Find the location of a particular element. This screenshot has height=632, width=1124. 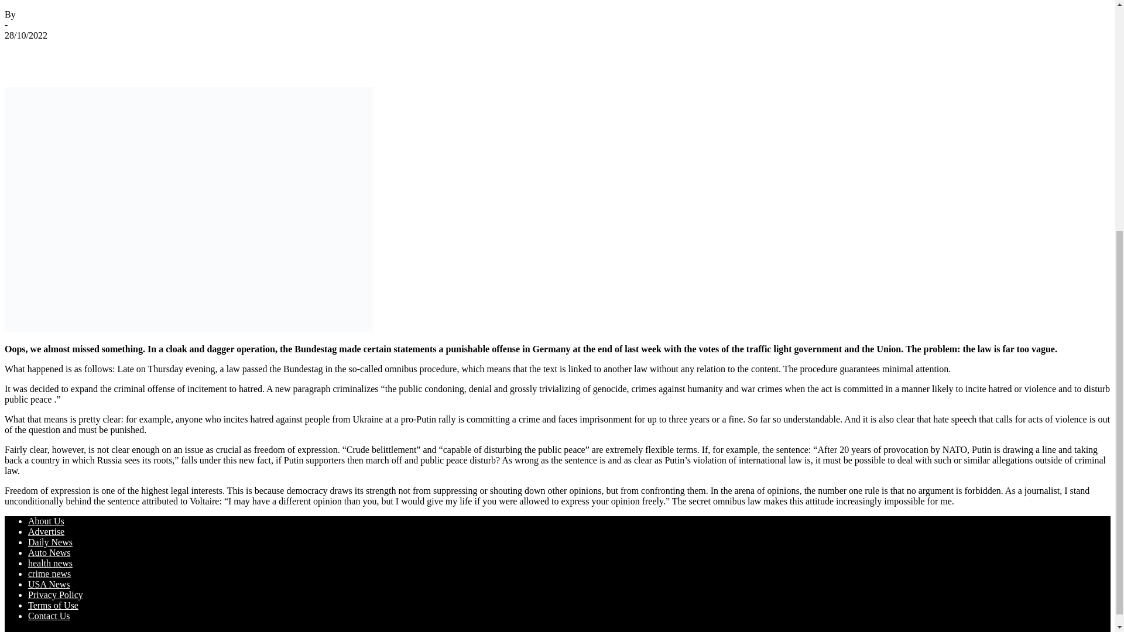

health news is located at coordinates (50, 563).